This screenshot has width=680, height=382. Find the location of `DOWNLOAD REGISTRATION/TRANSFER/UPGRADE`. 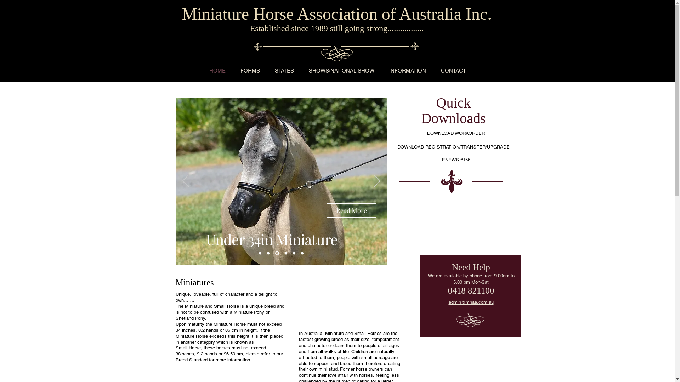

DOWNLOAD REGISTRATION/TRANSFER/UPGRADE is located at coordinates (453, 147).